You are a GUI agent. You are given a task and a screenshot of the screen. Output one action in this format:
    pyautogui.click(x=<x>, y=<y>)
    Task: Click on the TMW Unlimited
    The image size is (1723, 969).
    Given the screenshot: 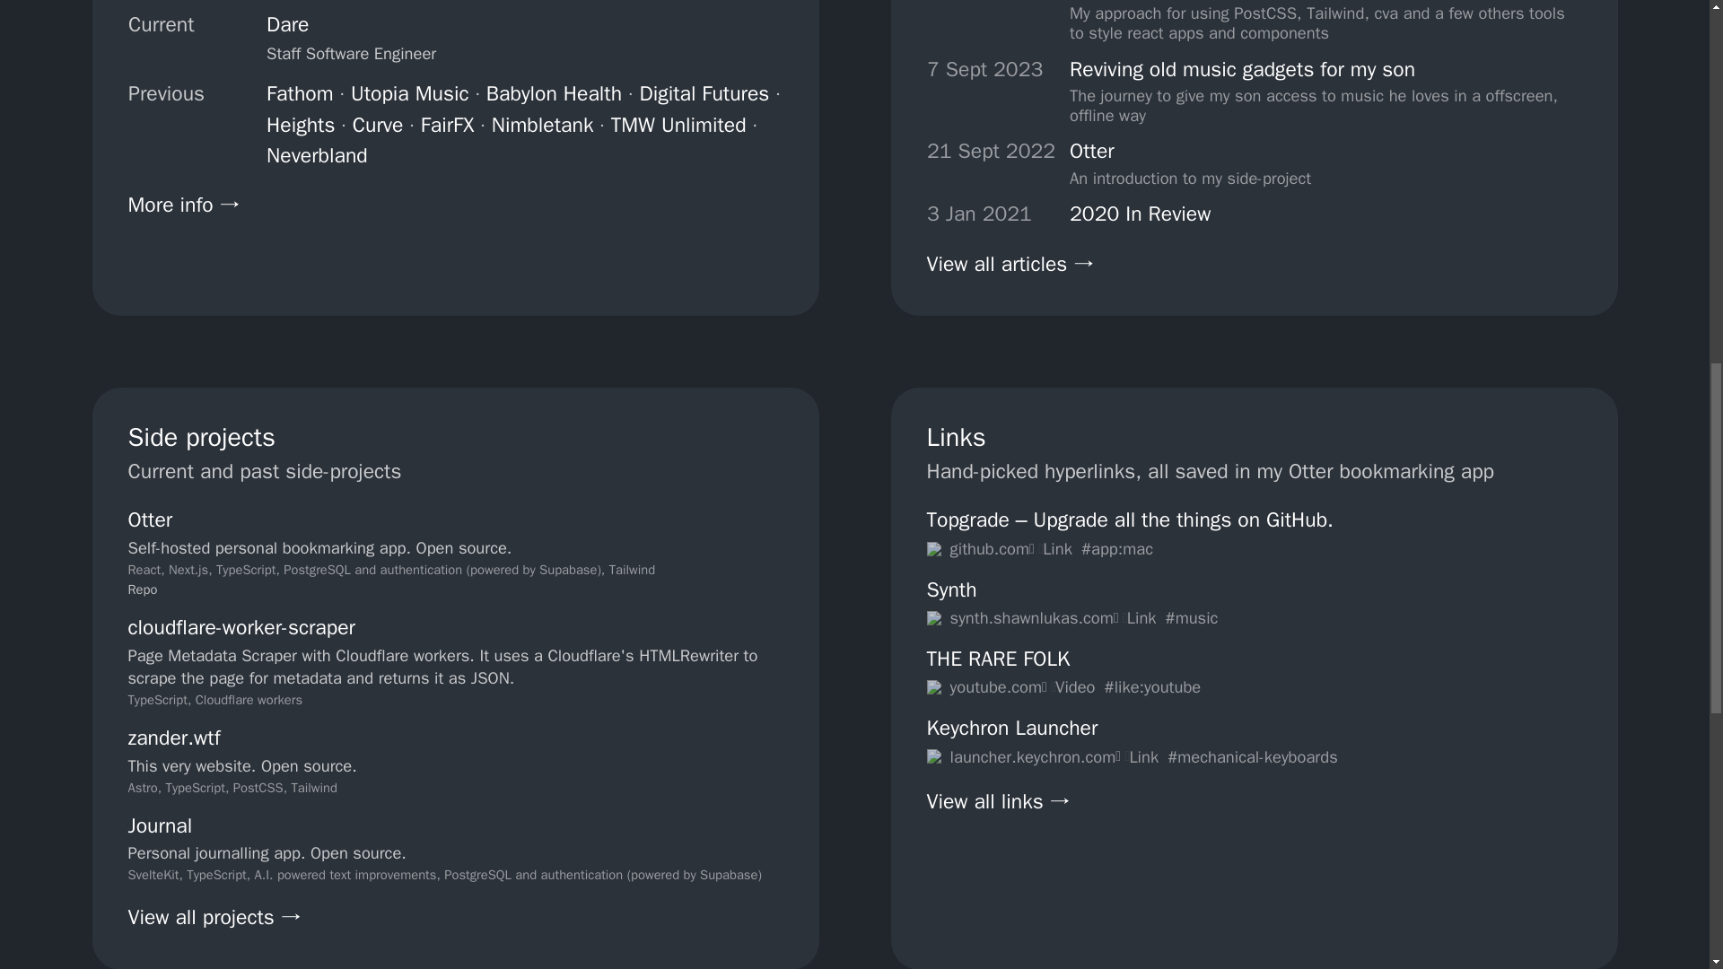 What is the action you would take?
    pyautogui.click(x=678, y=124)
    